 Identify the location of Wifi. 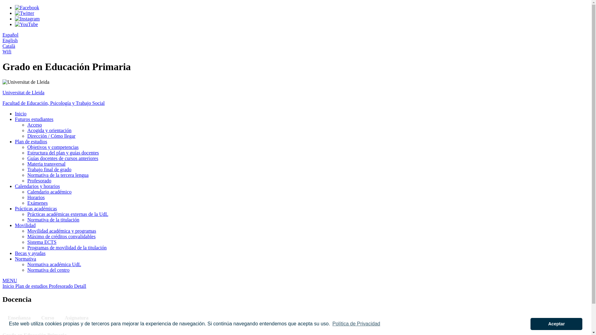
(7, 51).